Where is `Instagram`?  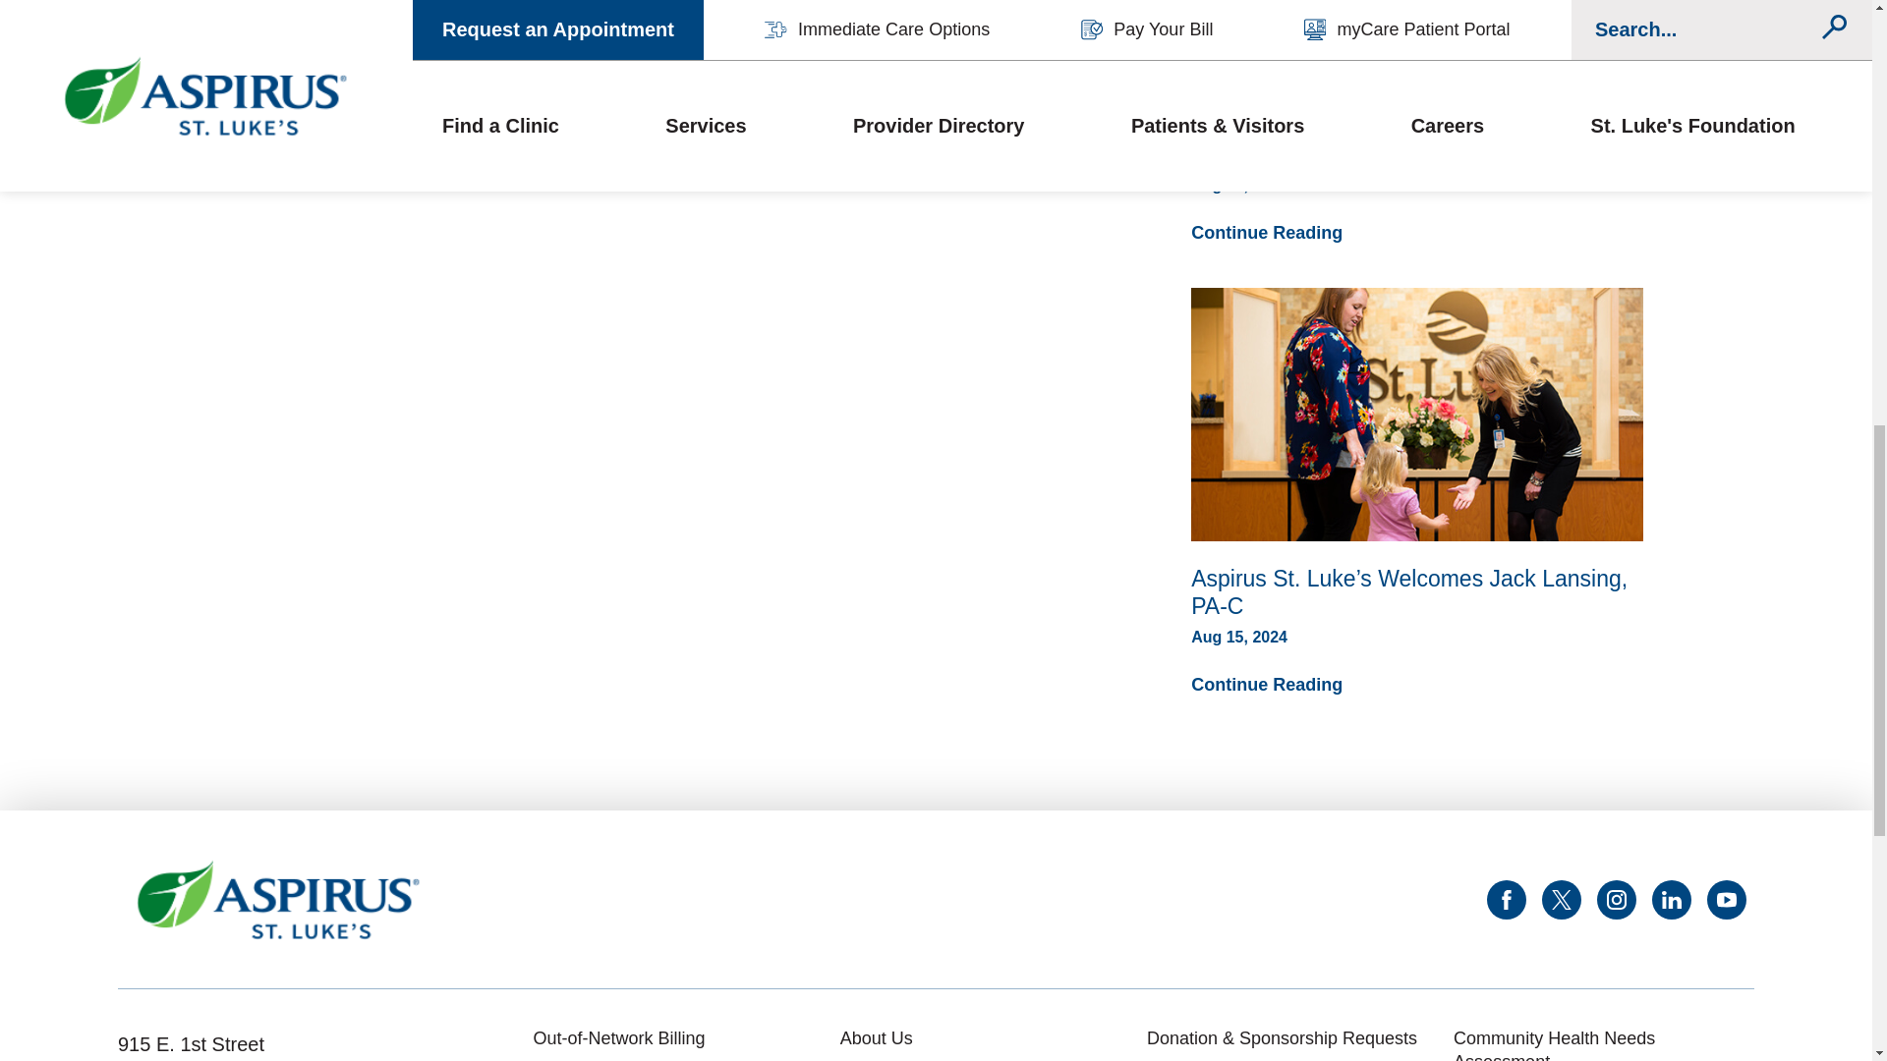 Instagram is located at coordinates (1616, 900).